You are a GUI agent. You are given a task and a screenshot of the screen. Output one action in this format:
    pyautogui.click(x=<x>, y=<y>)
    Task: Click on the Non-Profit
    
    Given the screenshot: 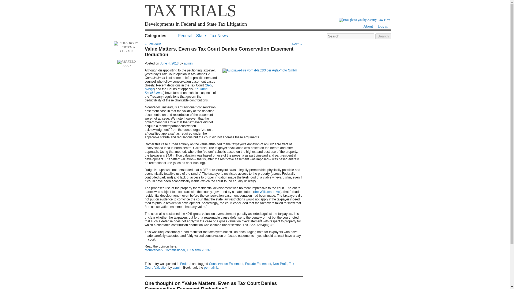 What is the action you would take?
    pyautogui.click(x=280, y=264)
    